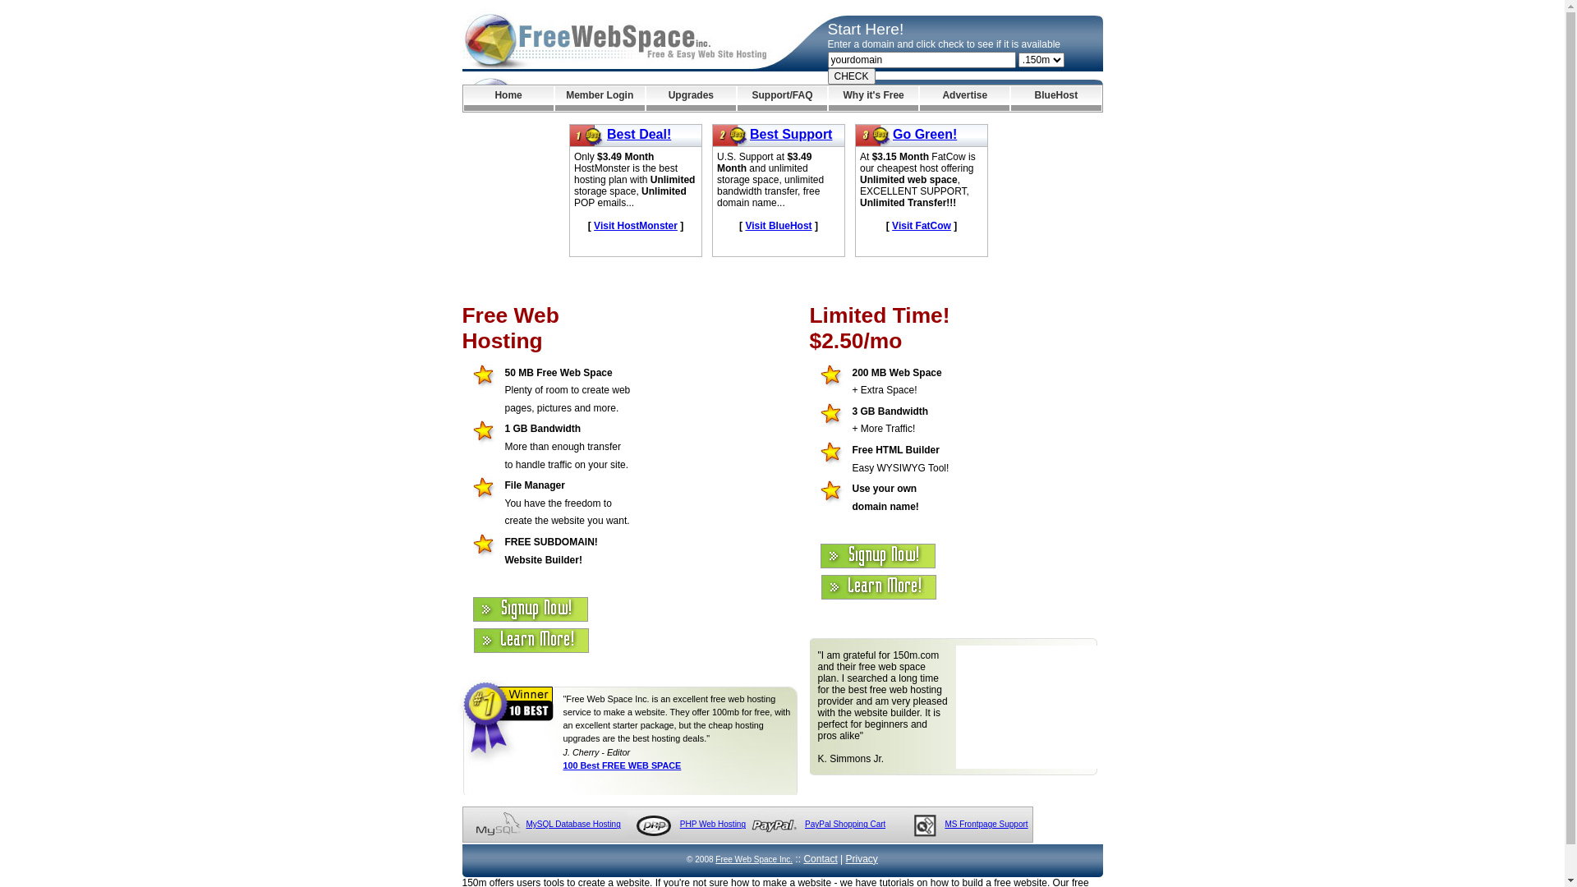 The height and width of the screenshot is (887, 1577). Describe the element at coordinates (692, 99) in the screenshot. I see `Upgrades` at that location.